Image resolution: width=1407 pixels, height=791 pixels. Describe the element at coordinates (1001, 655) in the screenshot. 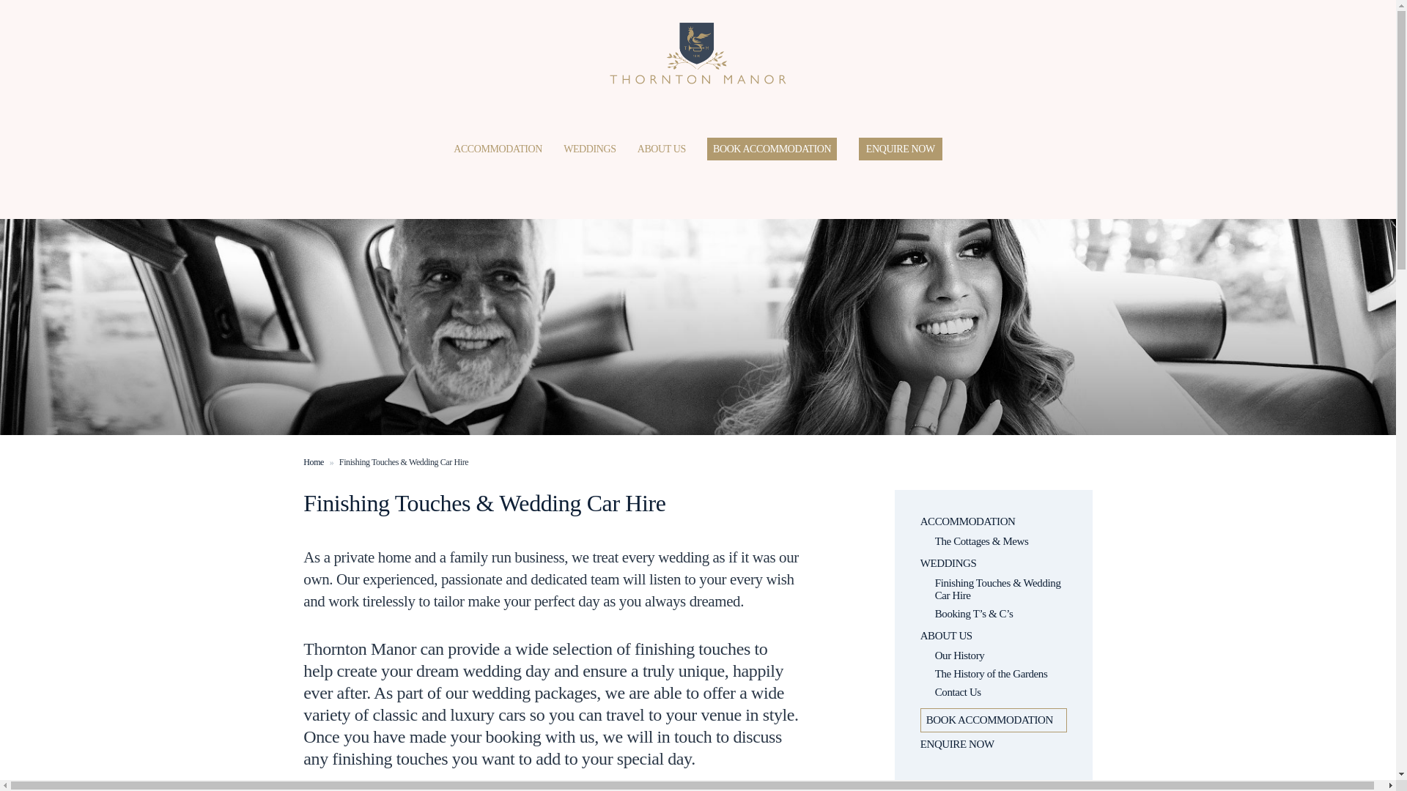

I see `Our History` at that location.